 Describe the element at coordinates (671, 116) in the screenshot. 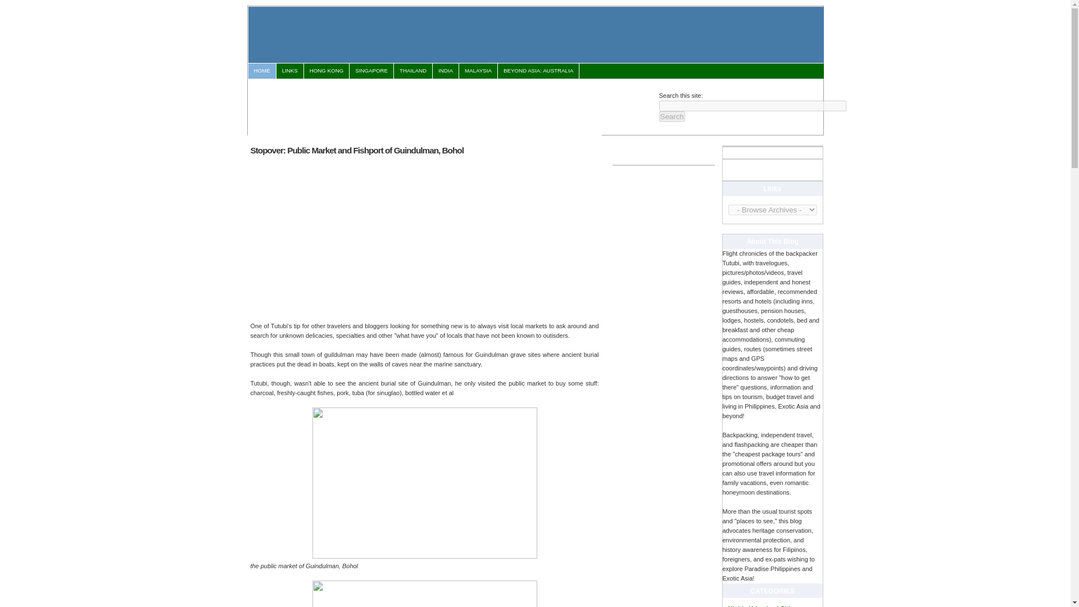

I see `Search` at that location.